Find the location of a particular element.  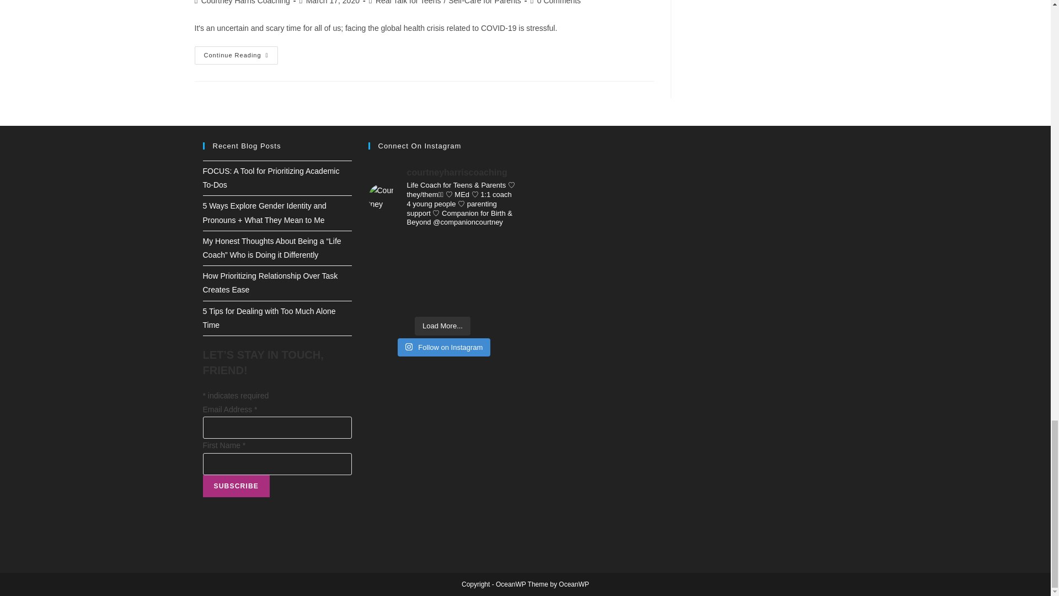

Subscribe is located at coordinates (236, 486).